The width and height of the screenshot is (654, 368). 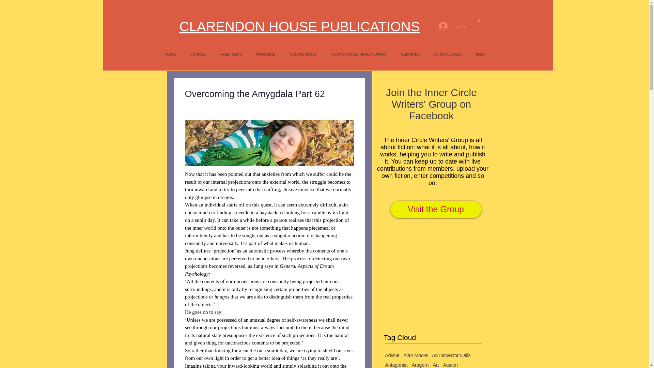 What do you see at coordinates (170, 54) in the screenshot?
I see `HOME` at bounding box center [170, 54].